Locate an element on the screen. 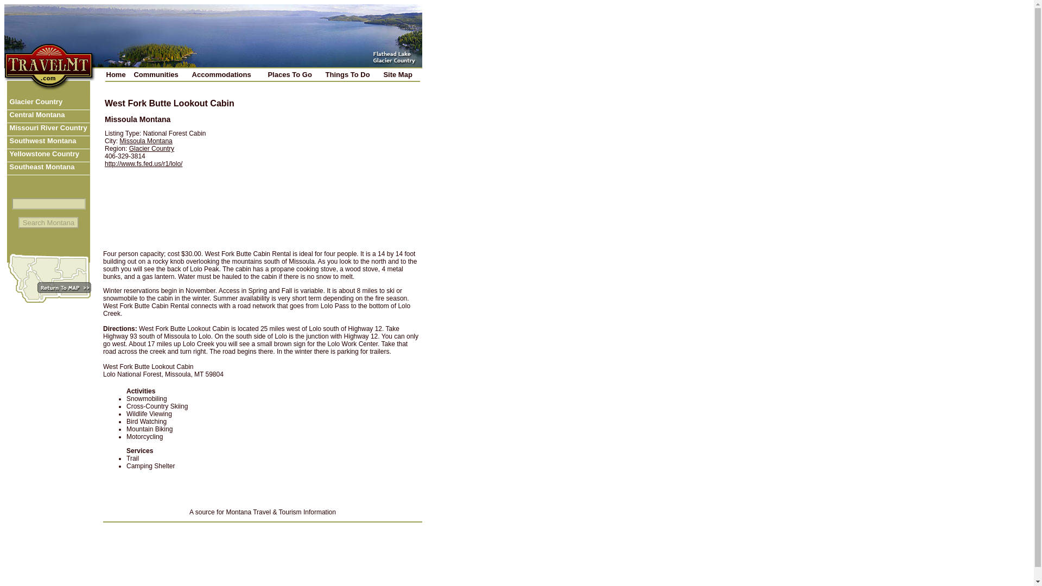 The width and height of the screenshot is (1042, 586). Communities is located at coordinates (161, 74).